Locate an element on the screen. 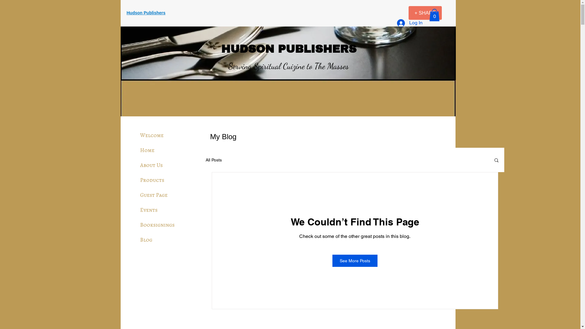 The width and height of the screenshot is (585, 329). About Us is located at coordinates (151, 165).